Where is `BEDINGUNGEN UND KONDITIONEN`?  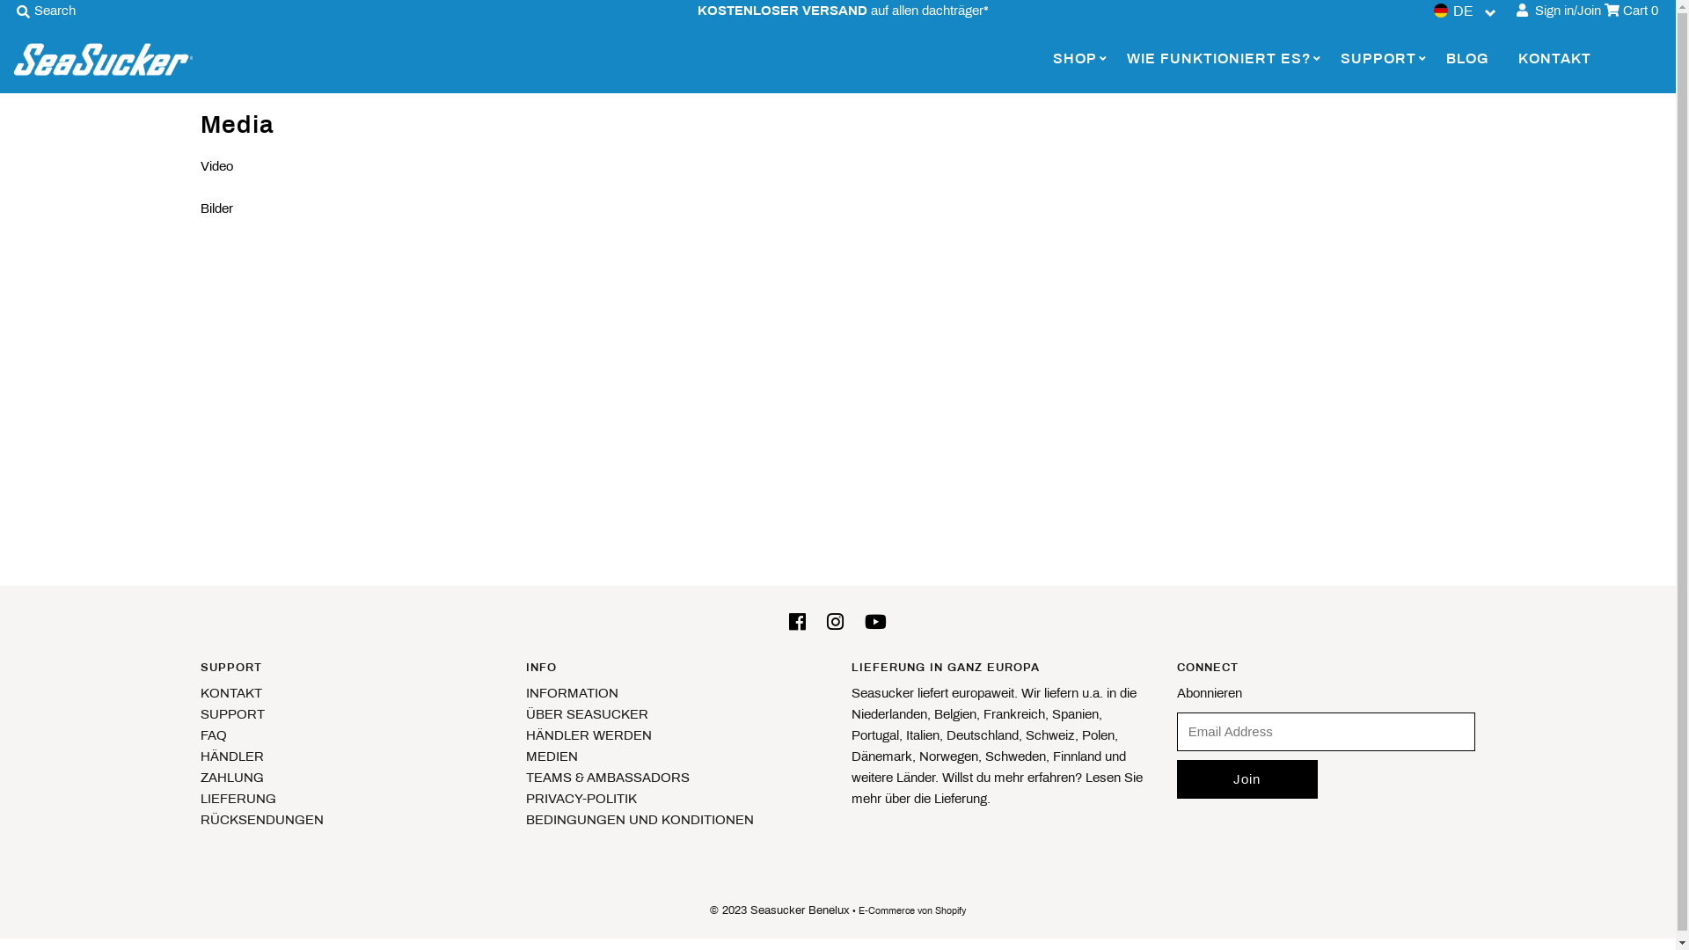
BEDINGUNGEN UND KONDITIONEN is located at coordinates (640, 820).